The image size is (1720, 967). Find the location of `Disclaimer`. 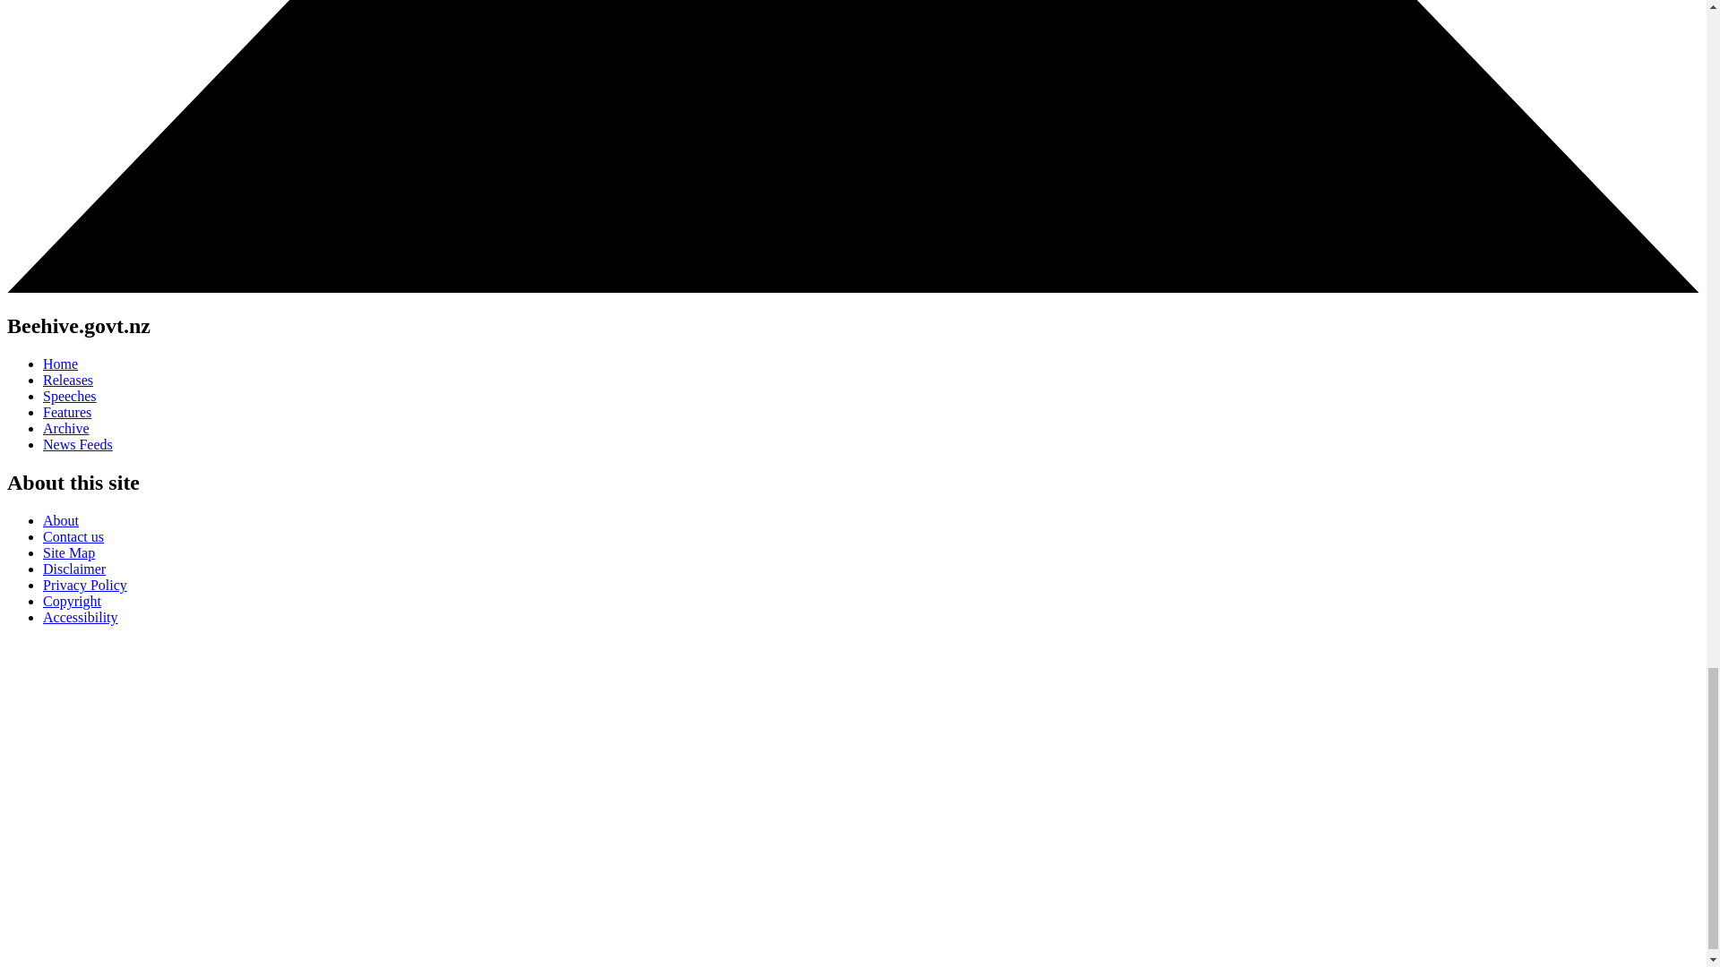

Disclaimer is located at coordinates (73, 569).